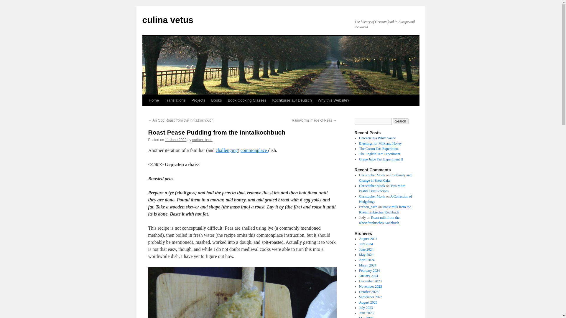 Image resolution: width=566 pixels, height=318 pixels. What do you see at coordinates (372, 186) in the screenshot?
I see `Christopher Monk` at bounding box center [372, 186].